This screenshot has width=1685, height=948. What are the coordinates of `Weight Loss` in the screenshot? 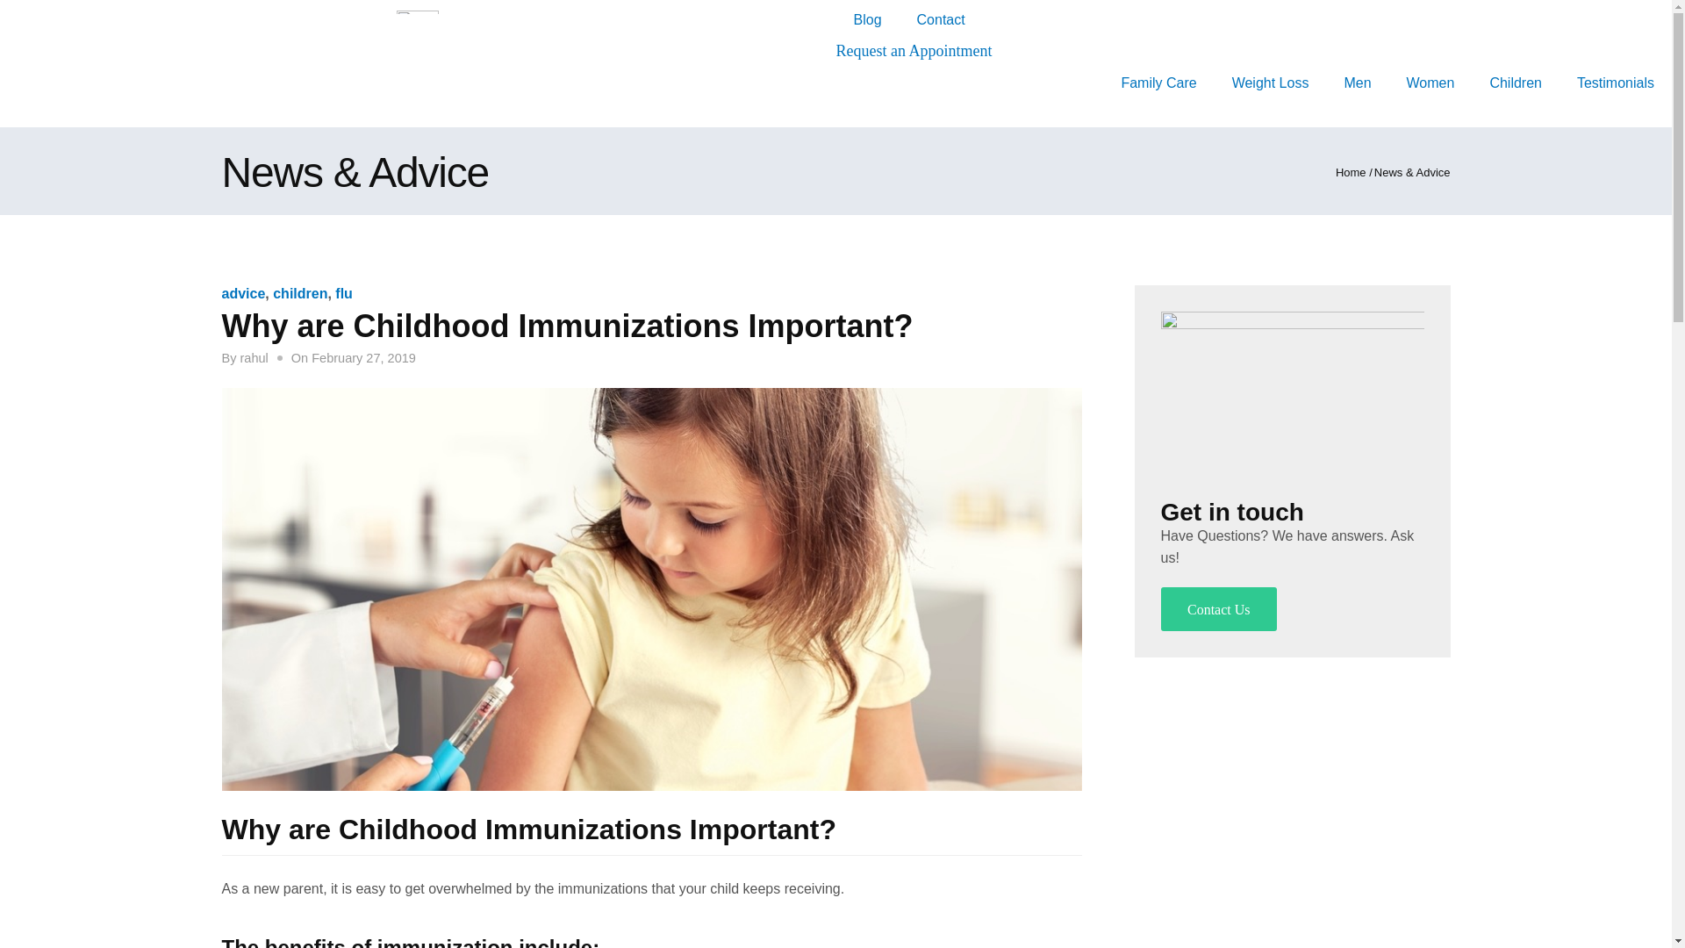 It's located at (1271, 83).